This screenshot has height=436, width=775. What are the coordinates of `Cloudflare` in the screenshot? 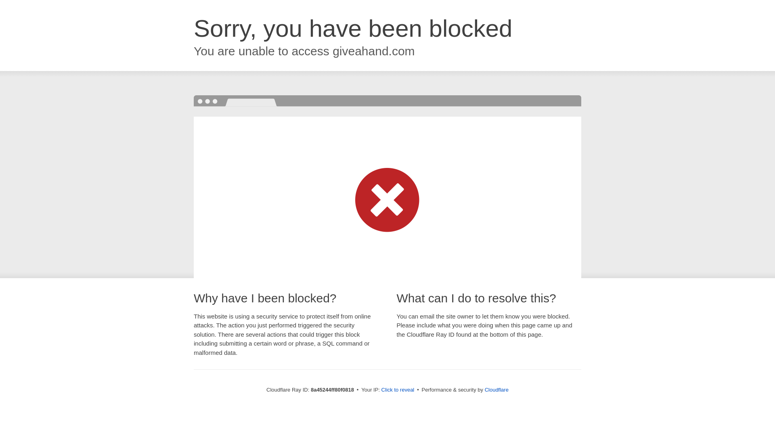 It's located at (496, 390).